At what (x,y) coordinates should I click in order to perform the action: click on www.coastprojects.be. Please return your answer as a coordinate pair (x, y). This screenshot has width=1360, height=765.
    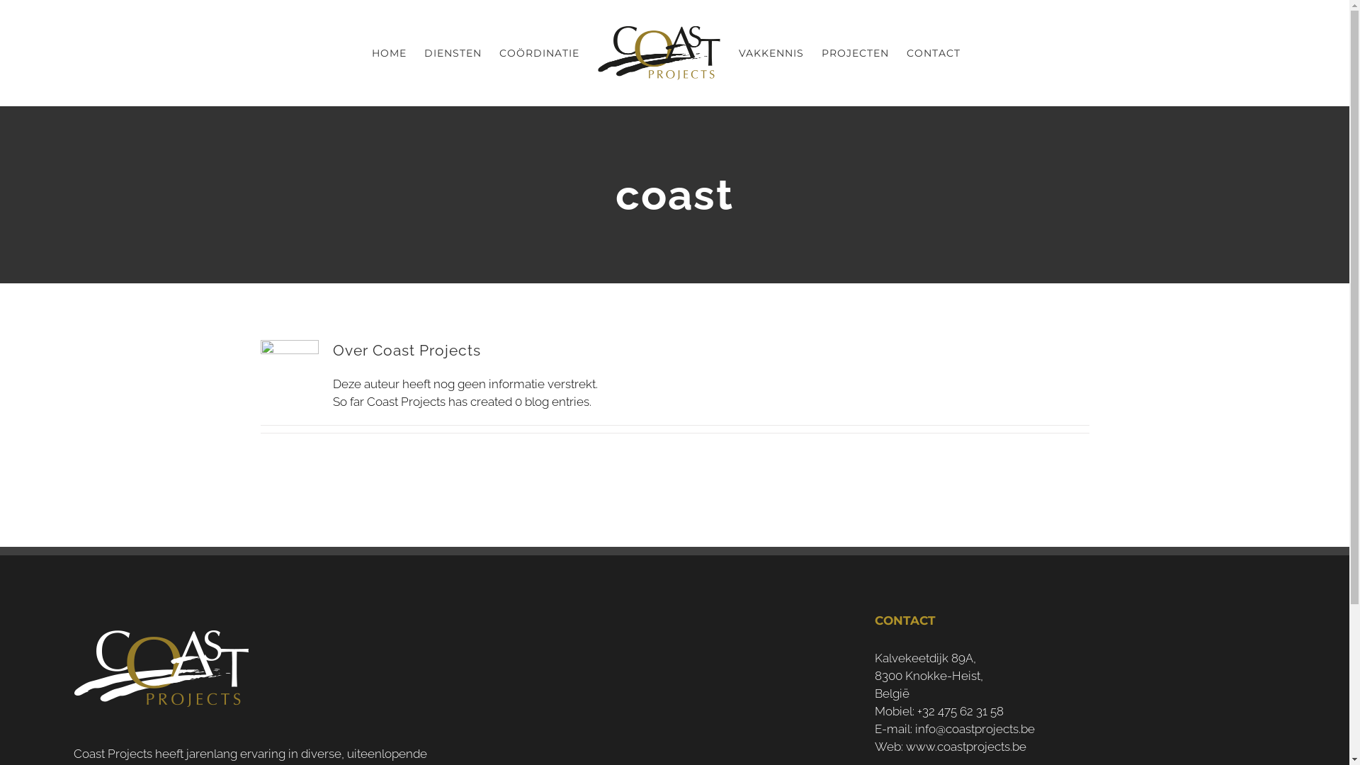
    Looking at the image, I should click on (966, 747).